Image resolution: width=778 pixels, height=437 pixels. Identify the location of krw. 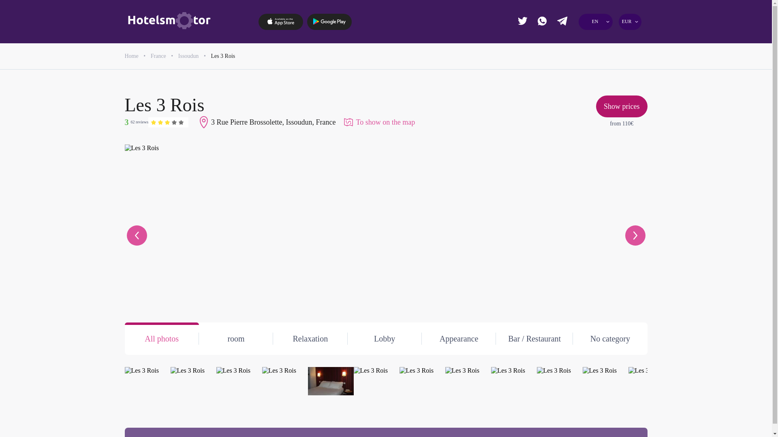
(564, 86).